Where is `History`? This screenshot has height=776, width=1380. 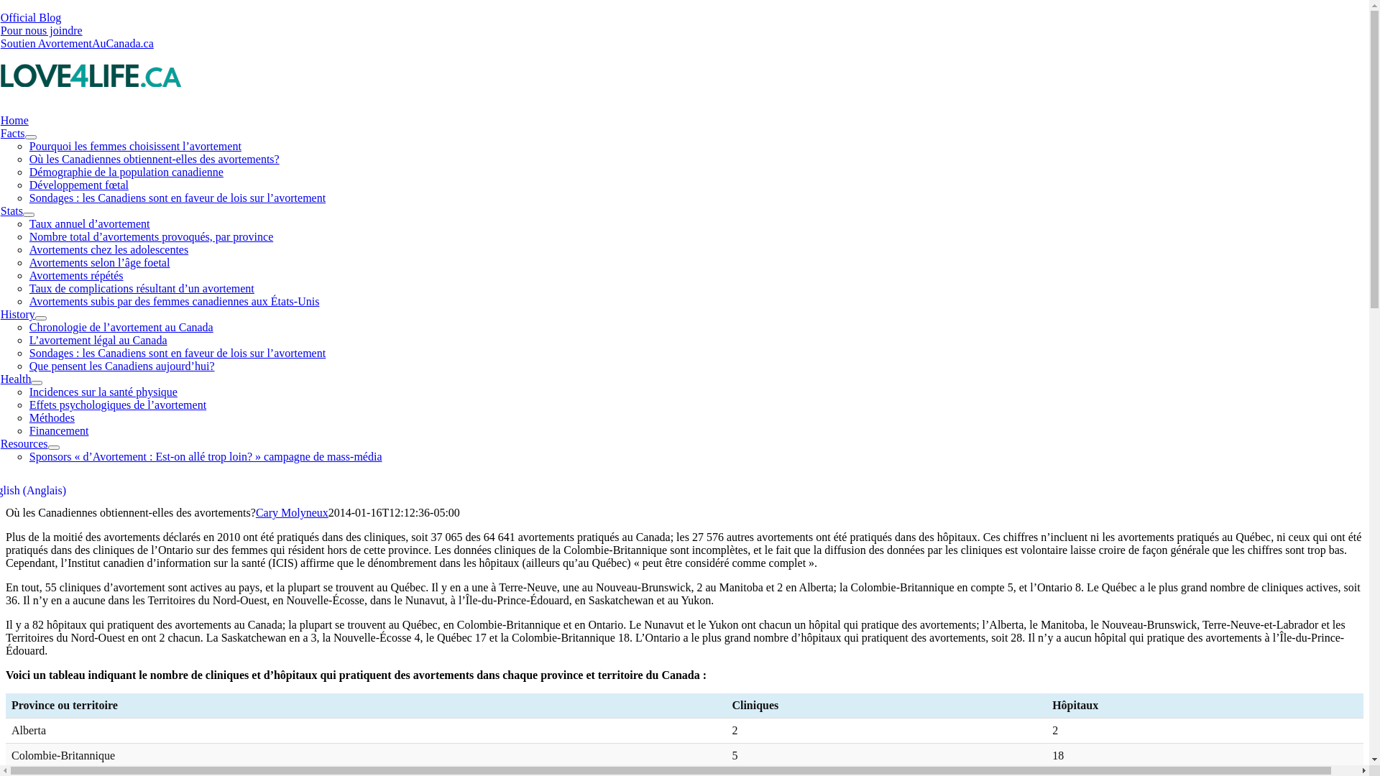
History is located at coordinates (18, 315).